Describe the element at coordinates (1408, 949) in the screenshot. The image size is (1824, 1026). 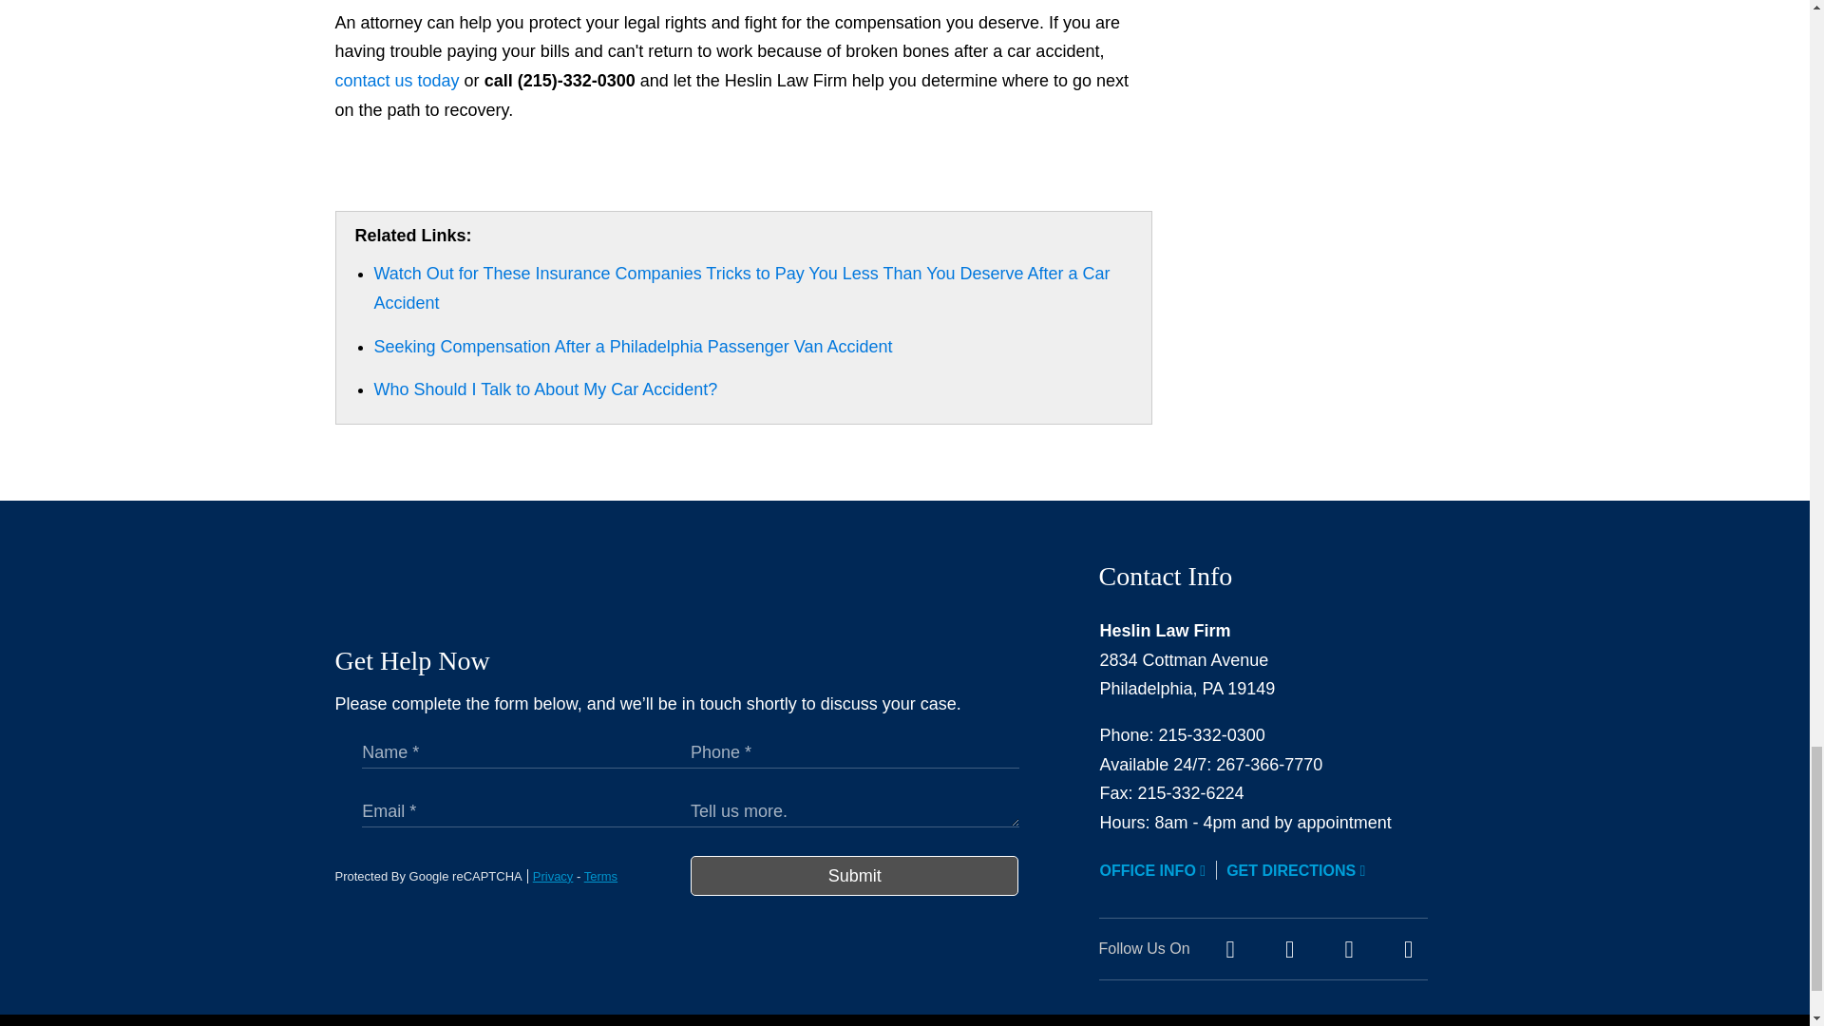
I see `RSS Feed` at that location.